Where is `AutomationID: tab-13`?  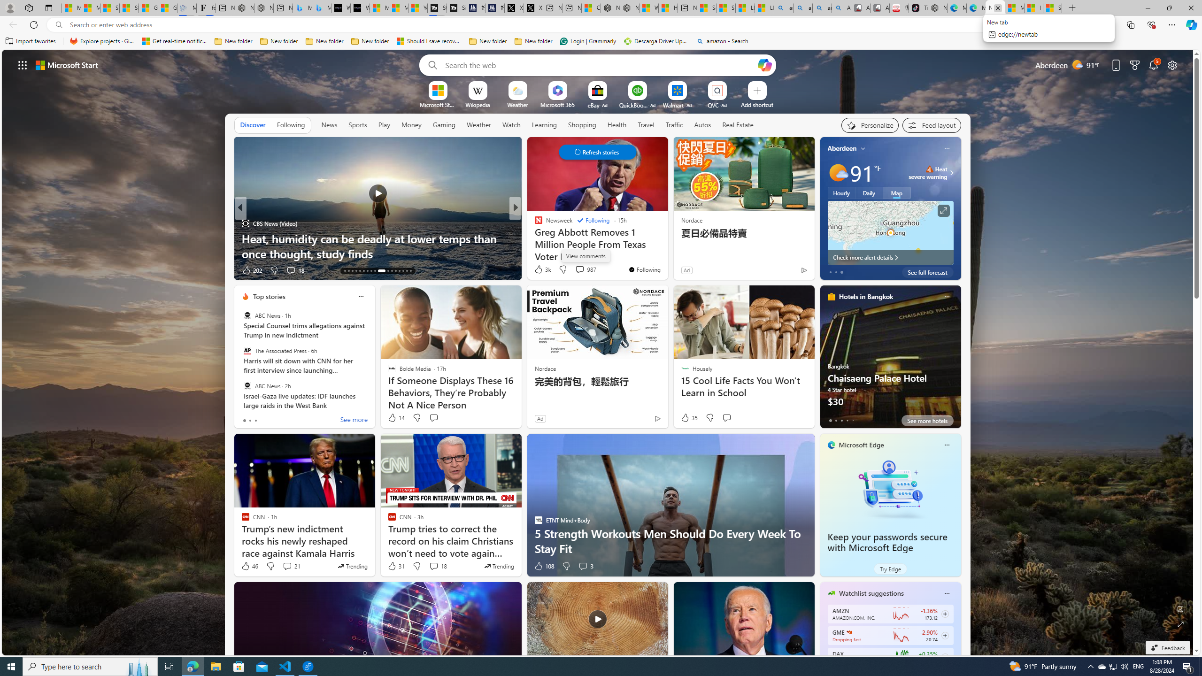
AutomationID: tab-13 is located at coordinates (345, 271).